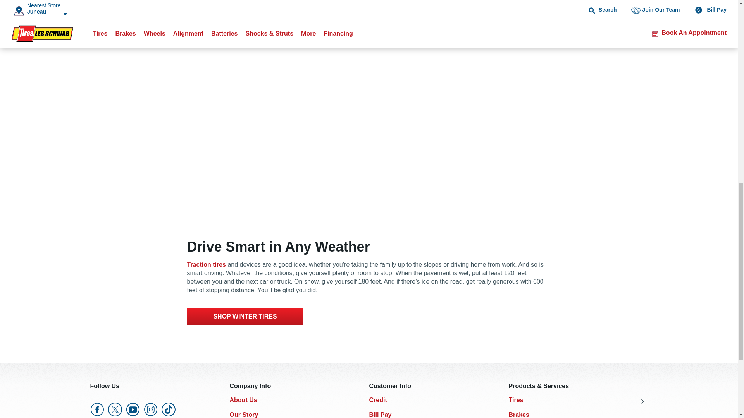 Image resolution: width=744 pixels, height=418 pixels. Describe the element at coordinates (168, 409) in the screenshot. I see `Go to TikTok` at that location.